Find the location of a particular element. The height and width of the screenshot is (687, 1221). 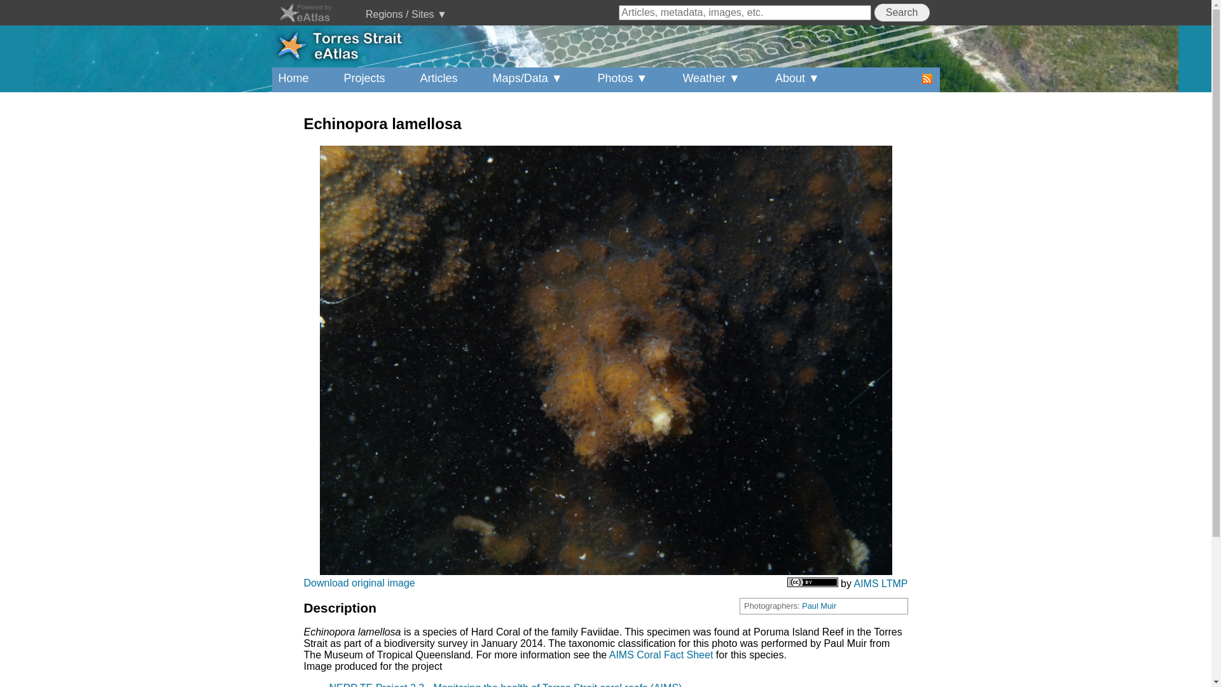

Projects is located at coordinates (374, 80).